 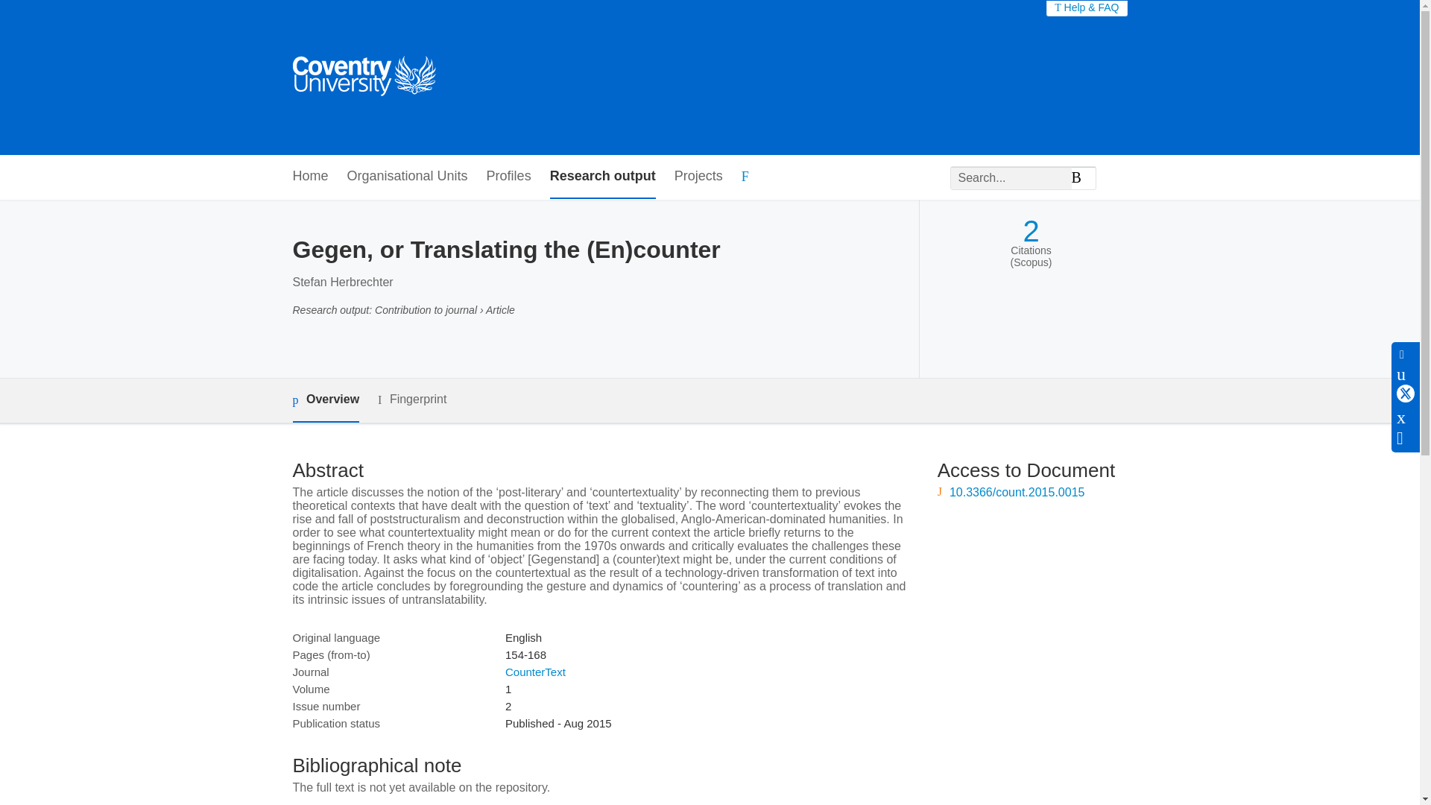 What do you see at coordinates (535, 672) in the screenshot?
I see `CounterText` at bounding box center [535, 672].